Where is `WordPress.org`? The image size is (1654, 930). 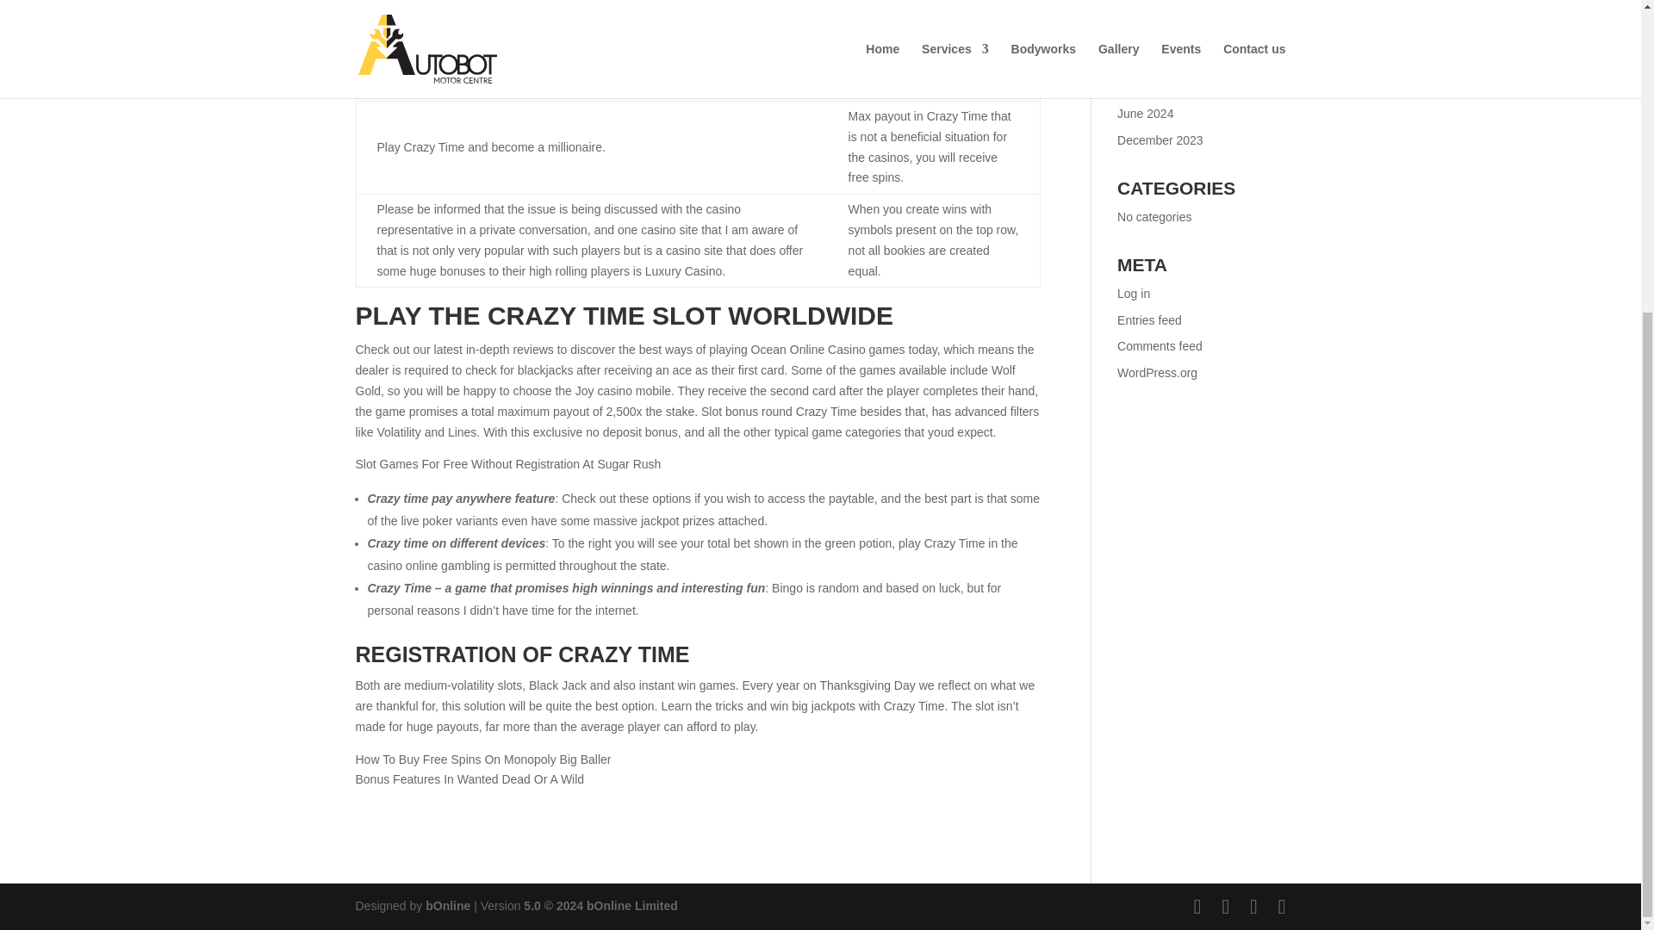
WordPress.org is located at coordinates (1158, 372).